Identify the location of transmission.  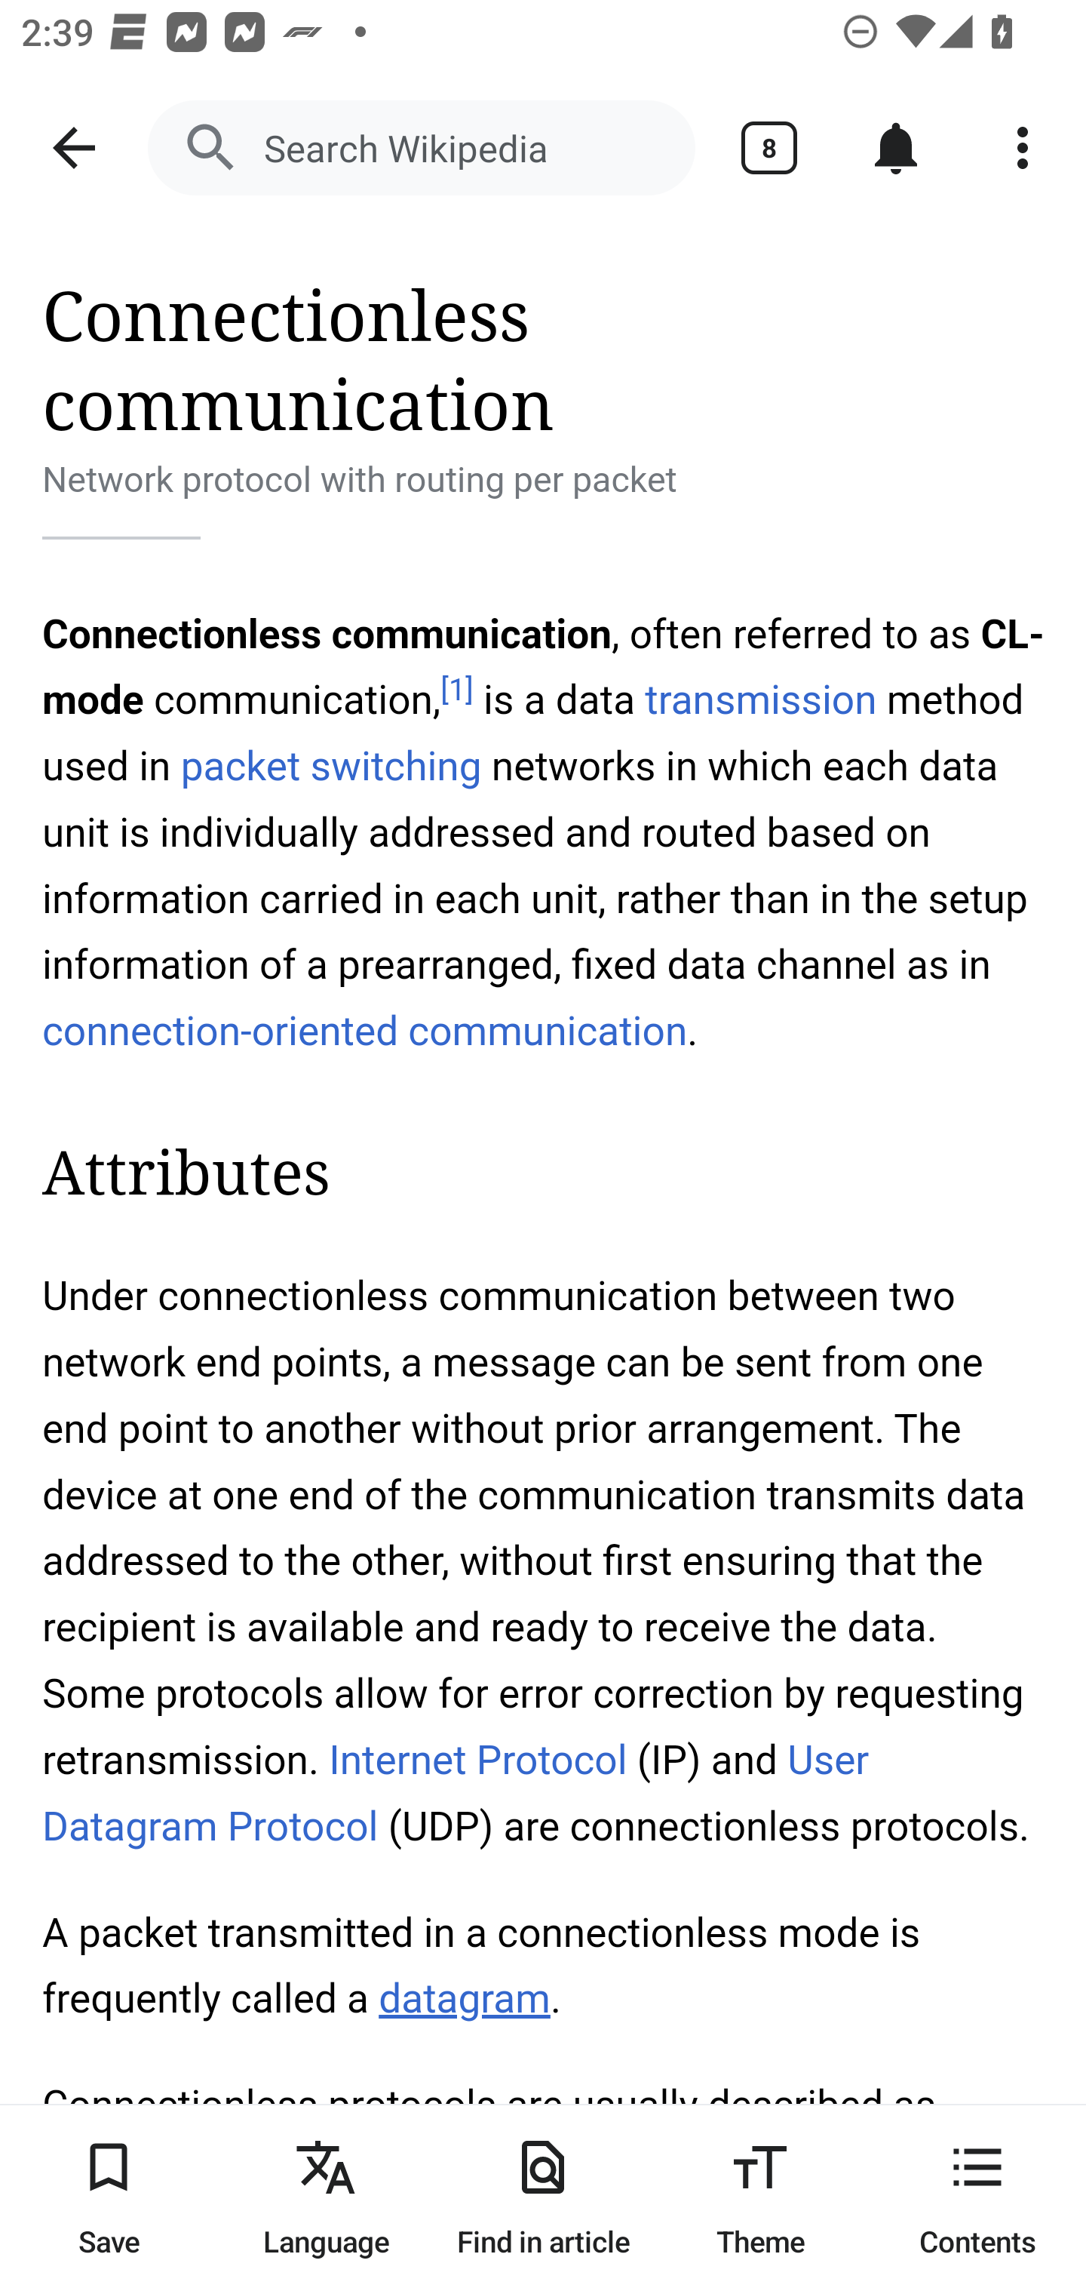
(760, 700).